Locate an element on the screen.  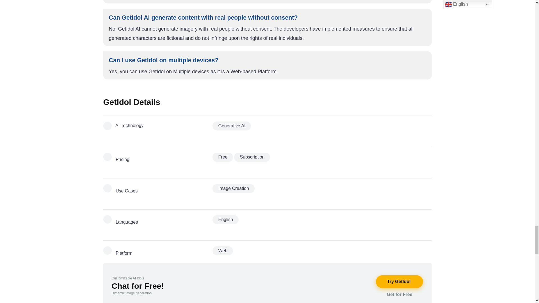
Image Creation is located at coordinates (233, 188).